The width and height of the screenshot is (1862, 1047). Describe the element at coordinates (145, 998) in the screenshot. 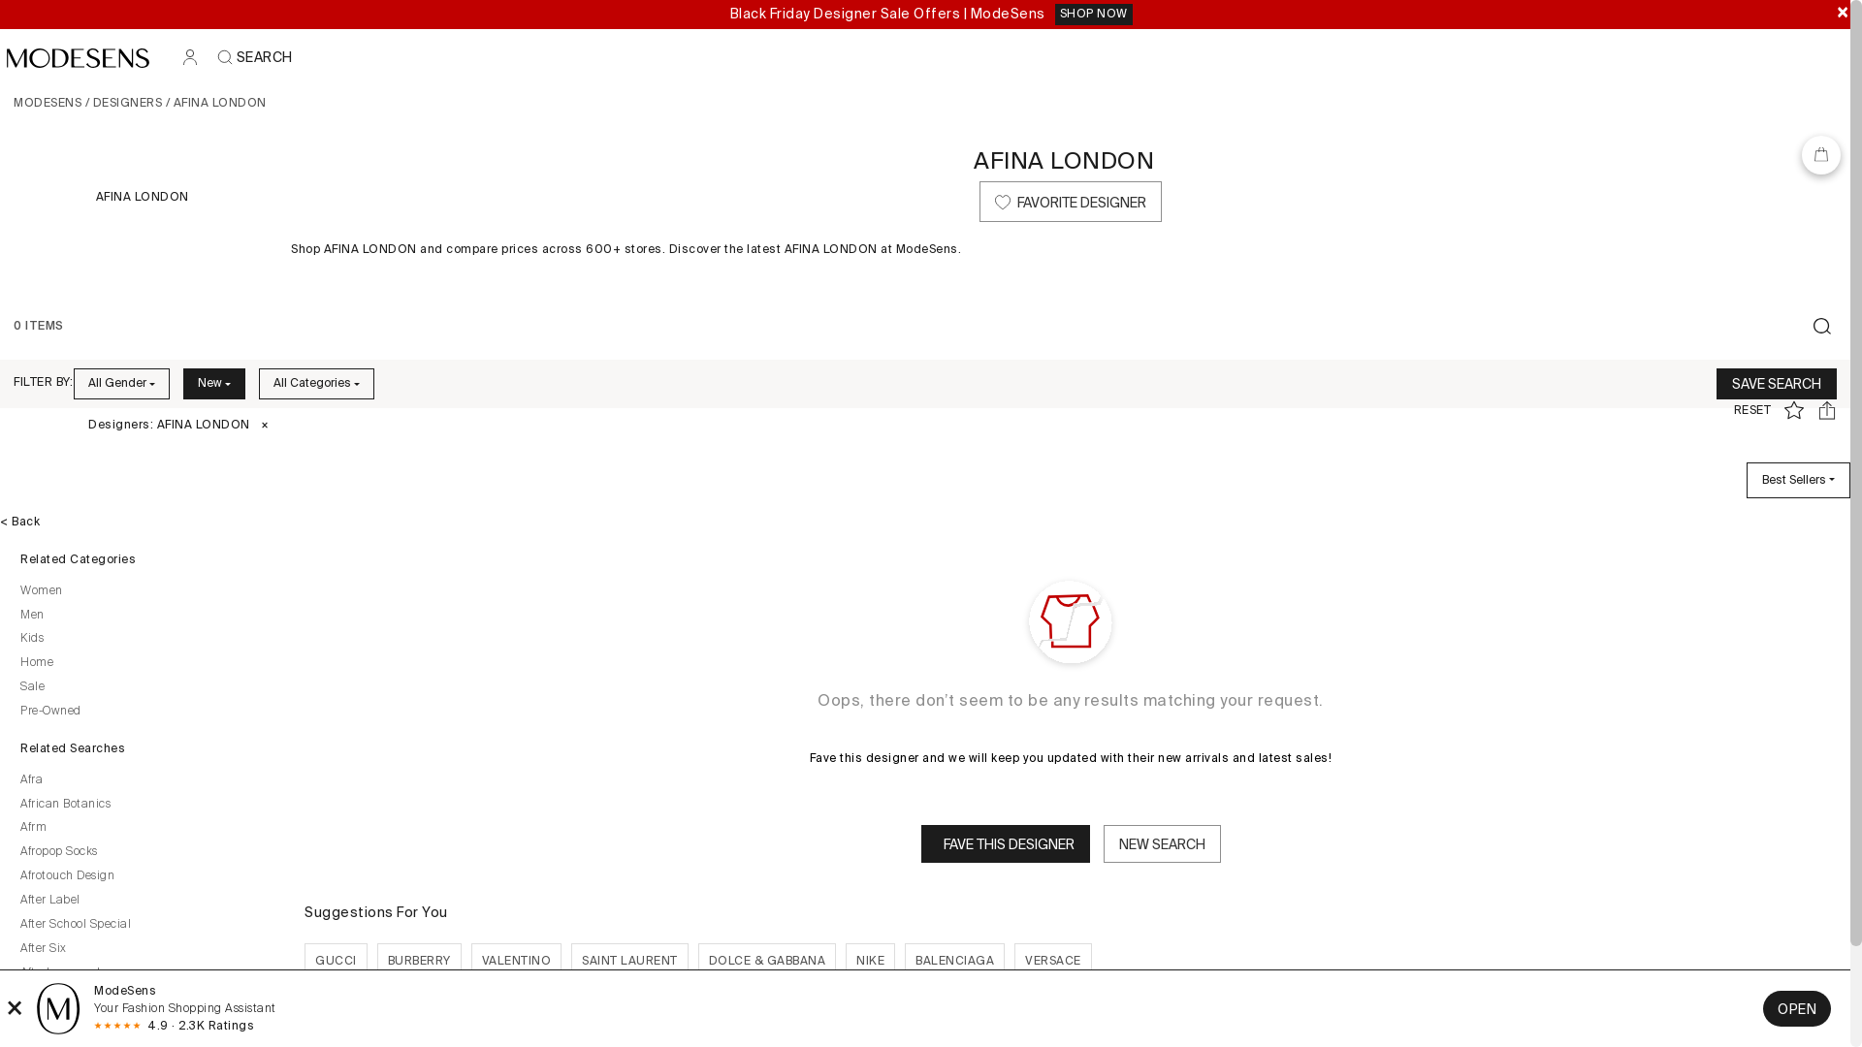

I see `Afterlabel` at that location.